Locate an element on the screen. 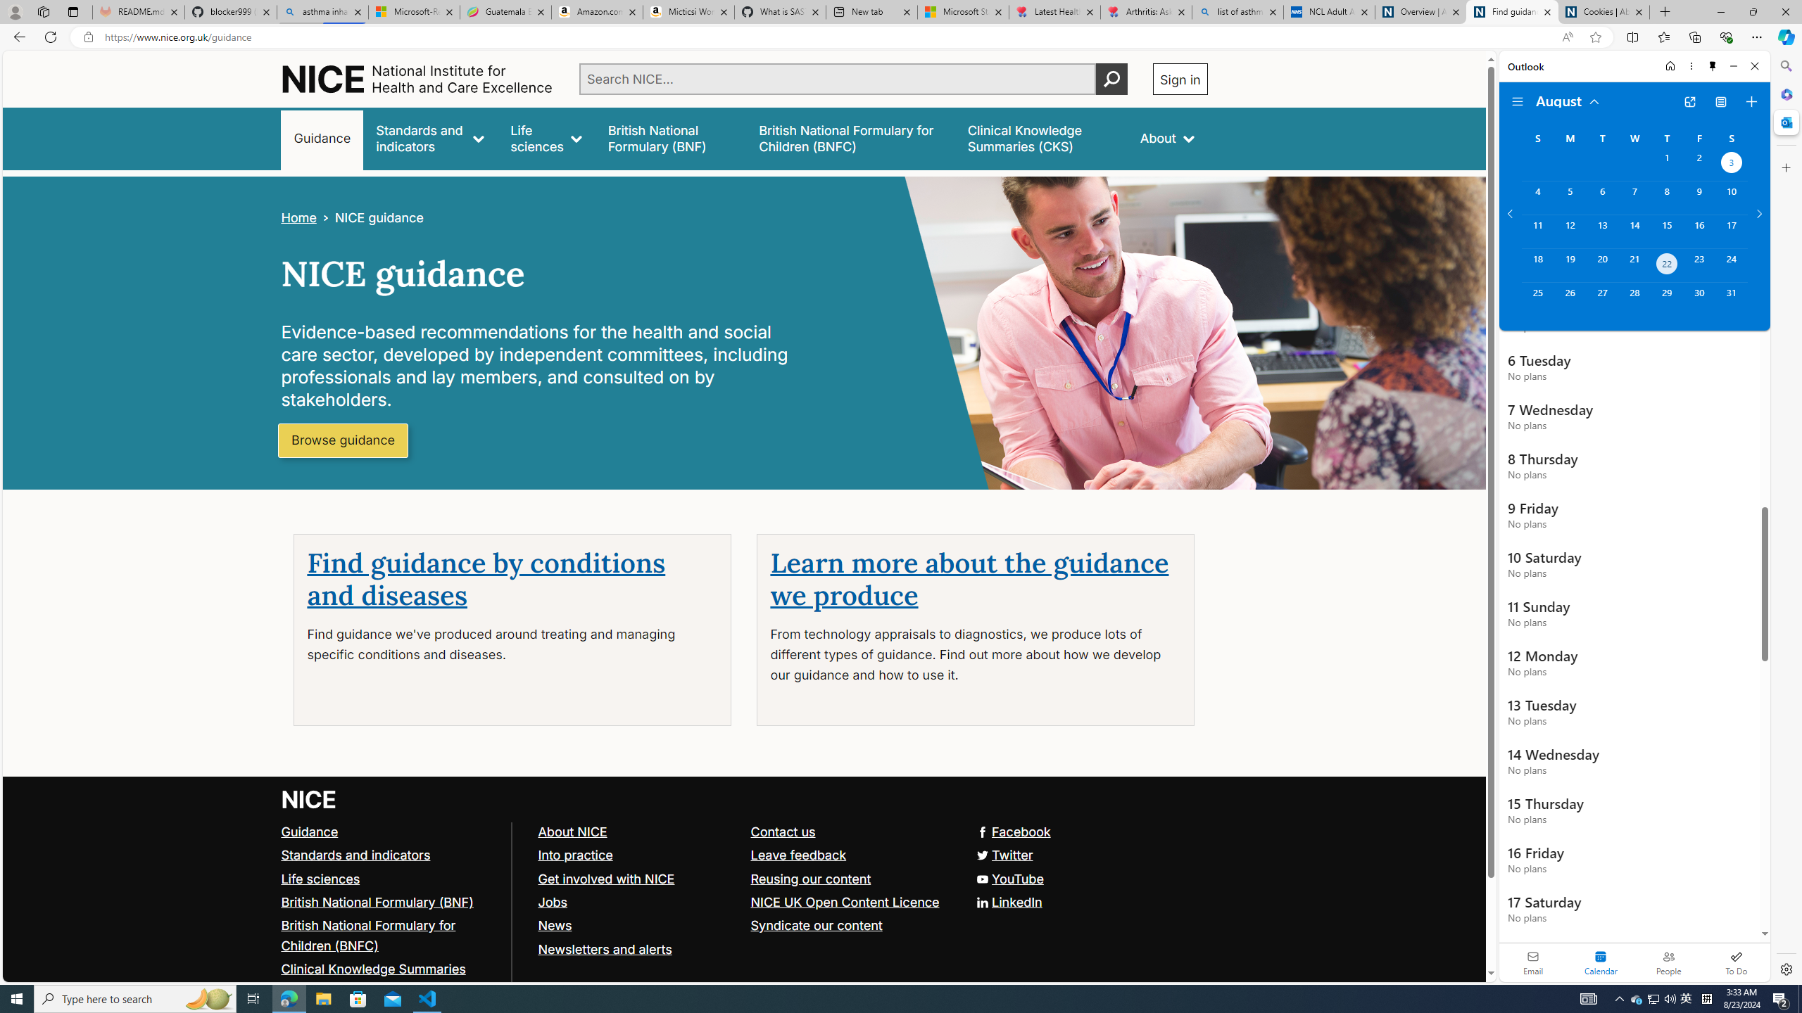 This screenshot has height=1013, width=1802. Microsoft 365 is located at coordinates (1785, 94).